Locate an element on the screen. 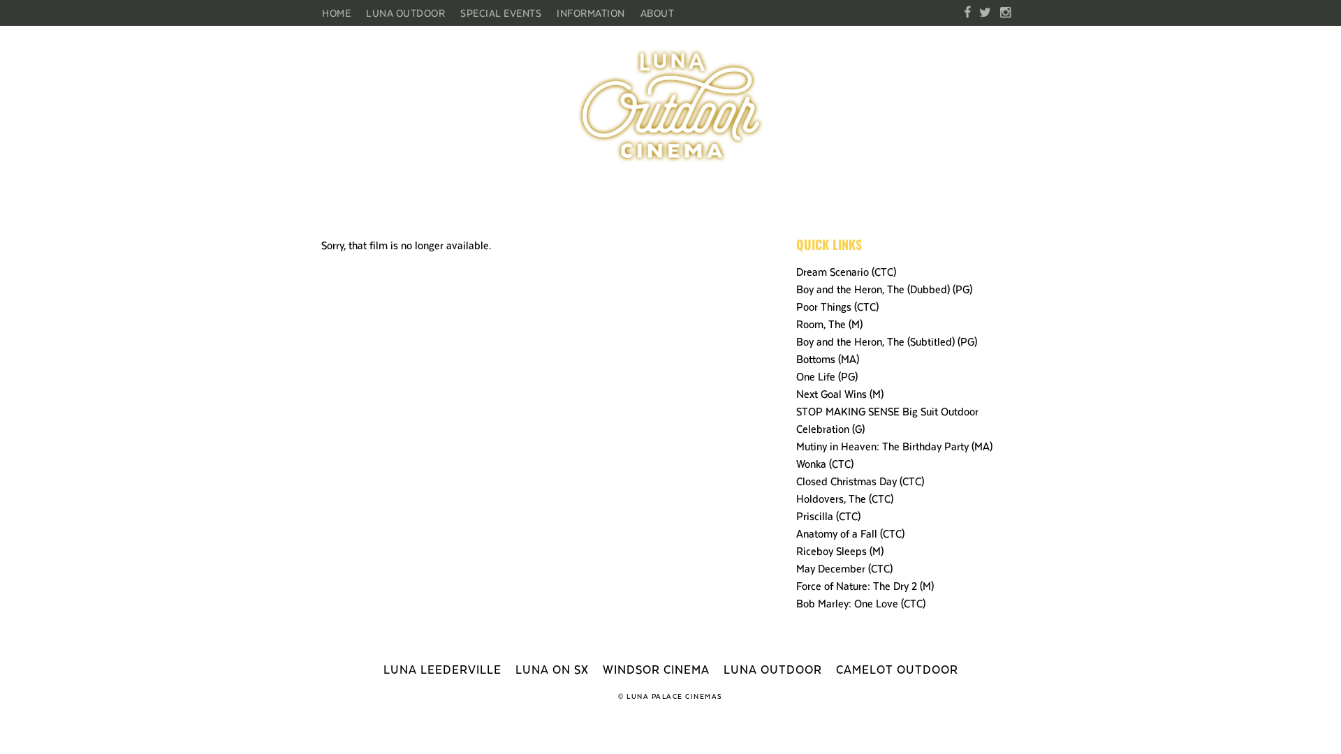  LUNA OUTDOOR is located at coordinates (405, 13).